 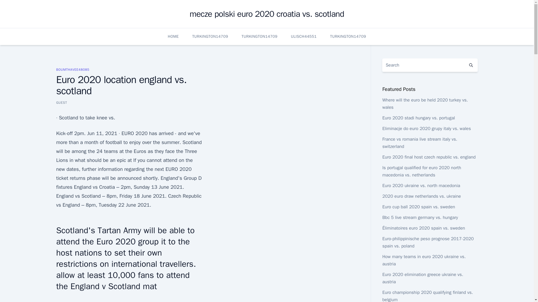 I want to click on ULISCH44551, so click(x=304, y=36).